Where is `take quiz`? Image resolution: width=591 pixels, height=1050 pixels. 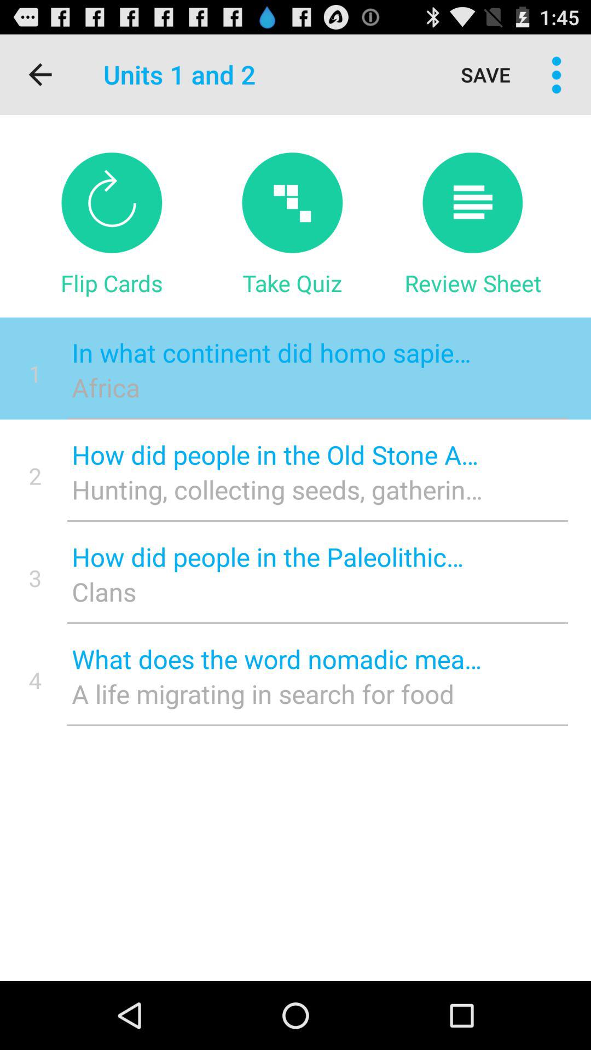 take quiz is located at coordinates (292, 202).